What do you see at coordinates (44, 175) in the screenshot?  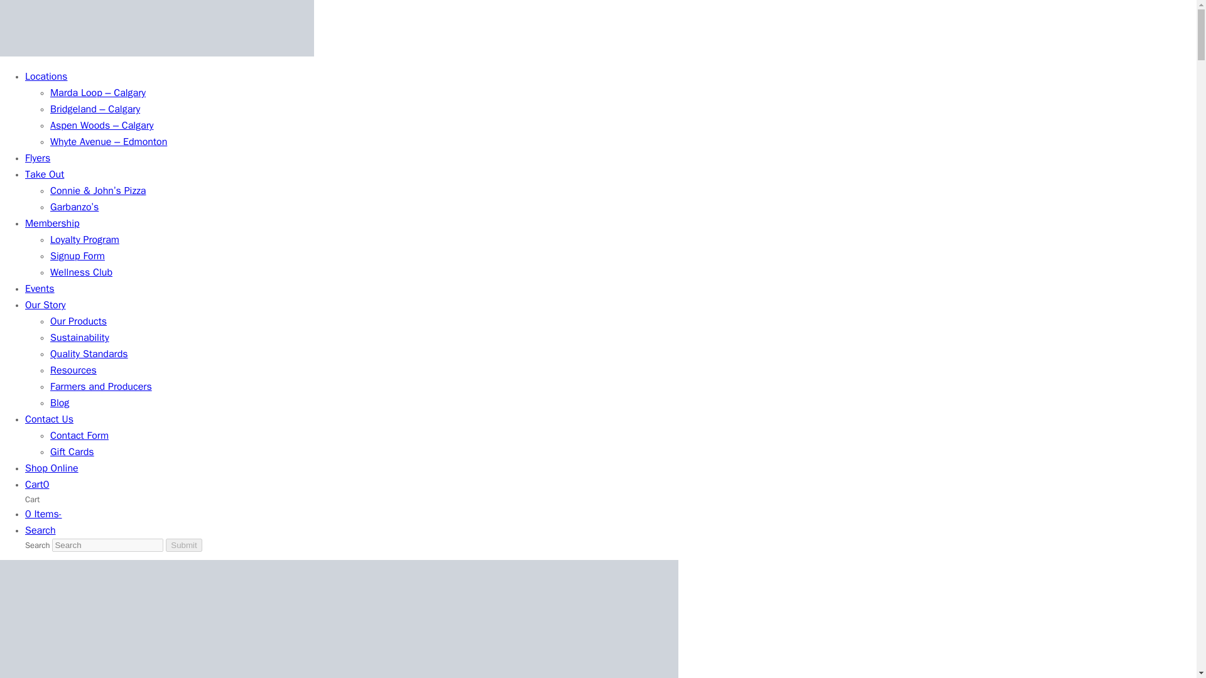 I see `Take Out` at bounding box center [44, 175].